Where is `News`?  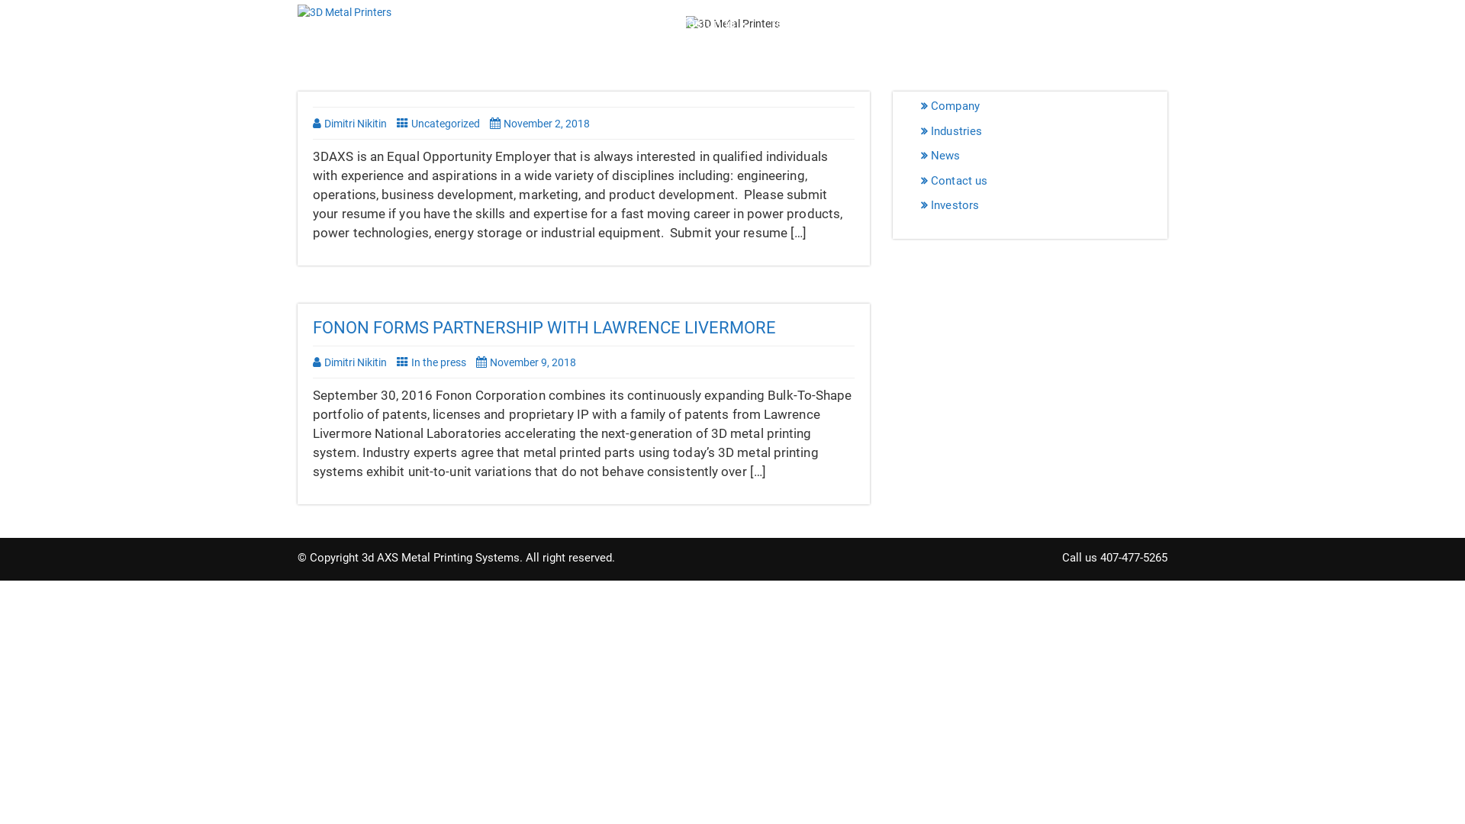
News is located at coordinates (972, 23).